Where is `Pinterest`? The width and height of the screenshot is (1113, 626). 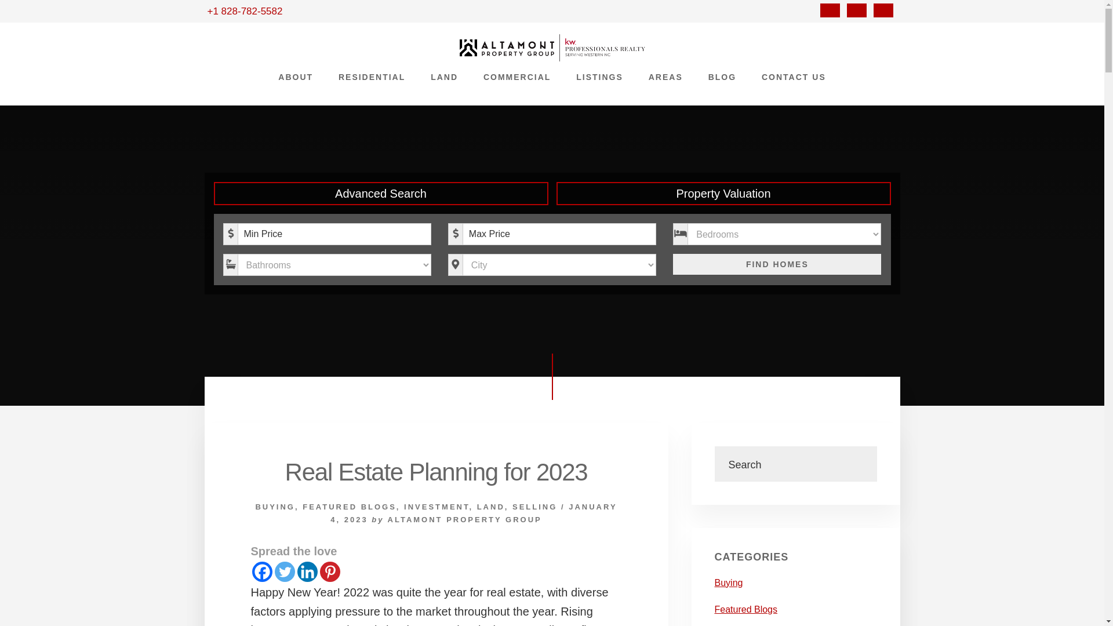 Pinterest is located at coordinates (330, 572).